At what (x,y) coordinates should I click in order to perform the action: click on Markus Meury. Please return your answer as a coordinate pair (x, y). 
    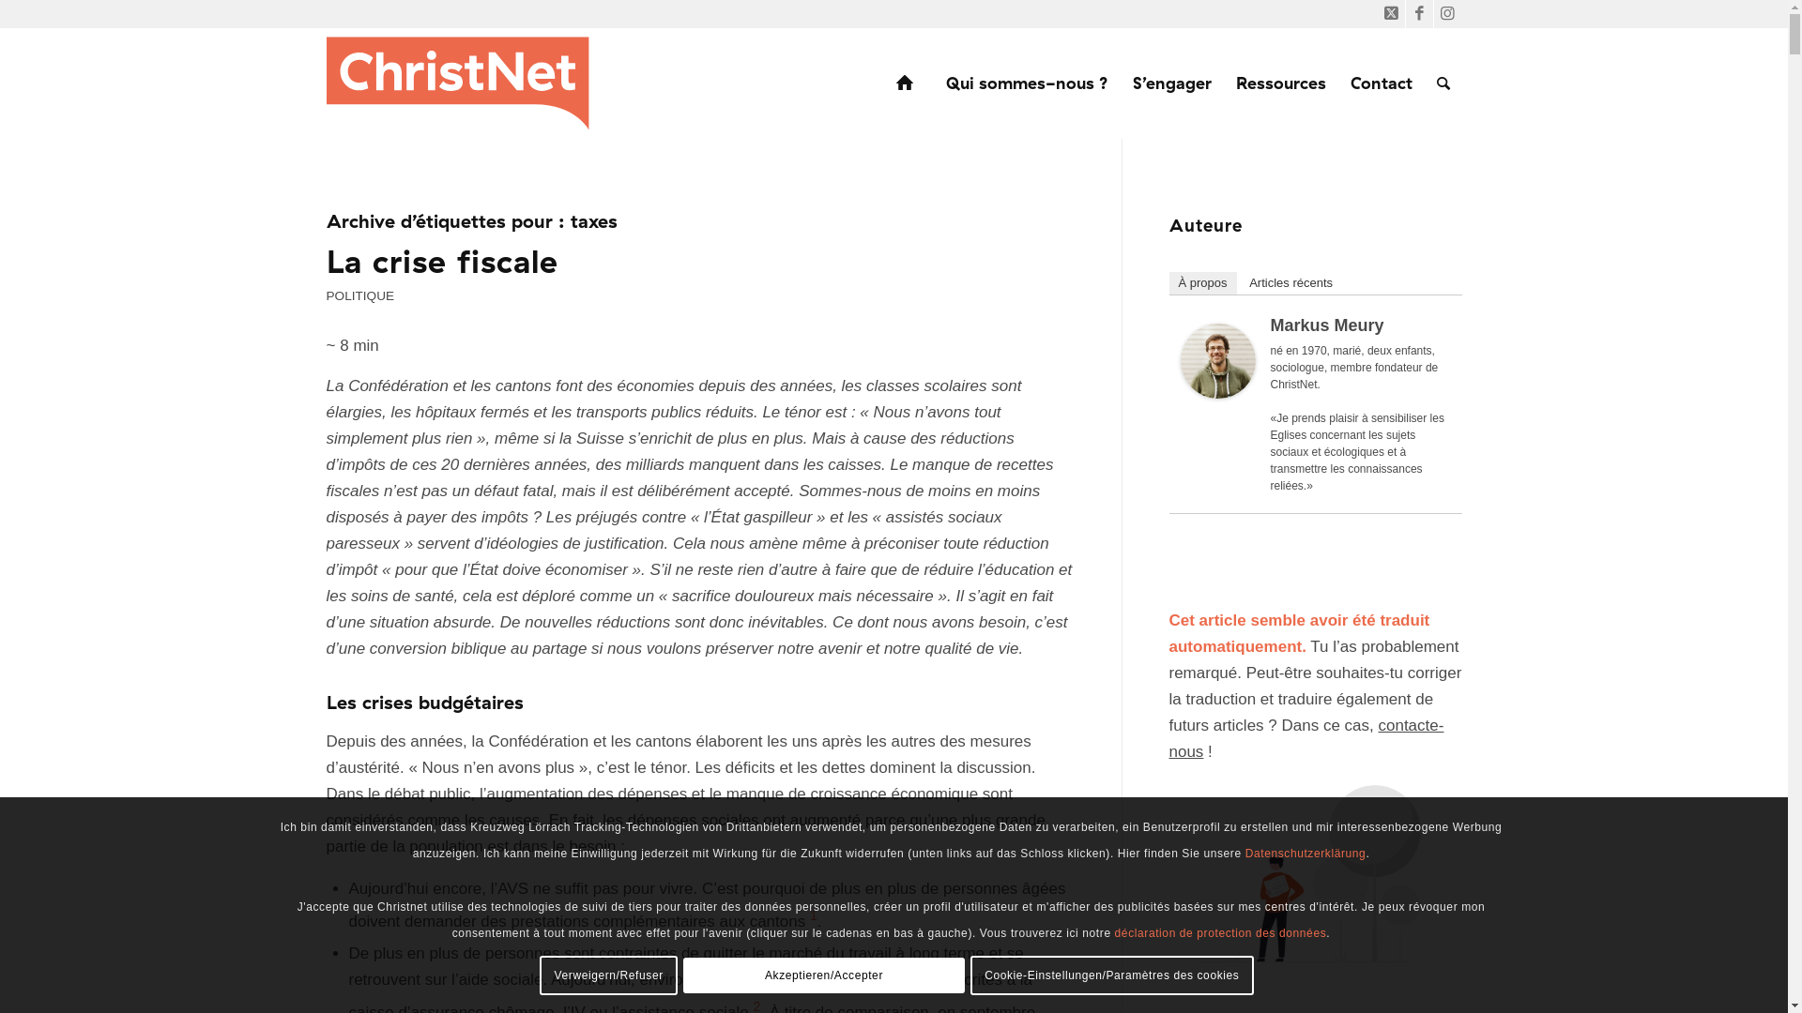
    Looking at the image, I should click on (1218, 394).